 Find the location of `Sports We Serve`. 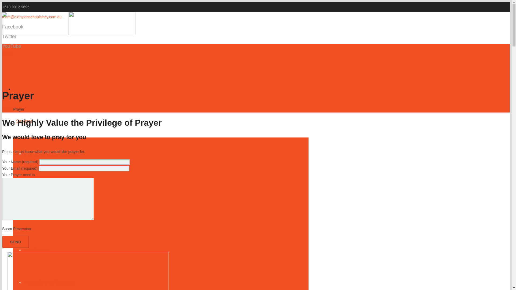

Sports We Serve is located at coordinates (39, 218).